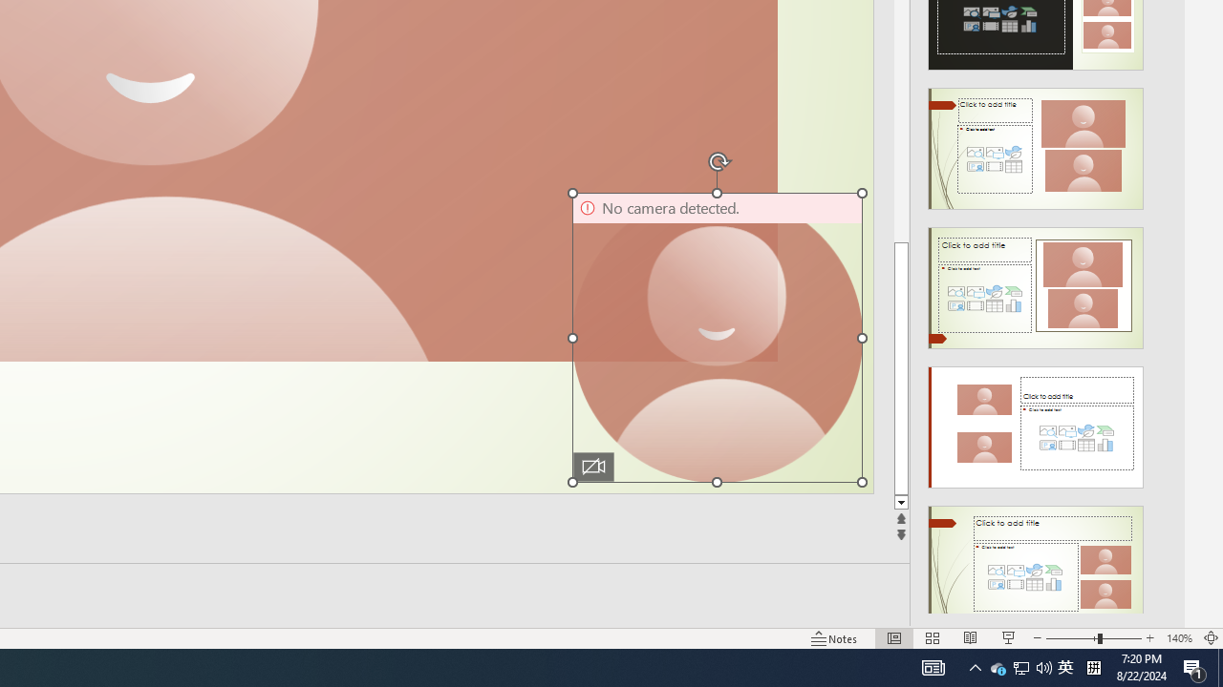  Describe the element at coordinates (970, 637) in the screenshot. I see `Reading View` at that location.